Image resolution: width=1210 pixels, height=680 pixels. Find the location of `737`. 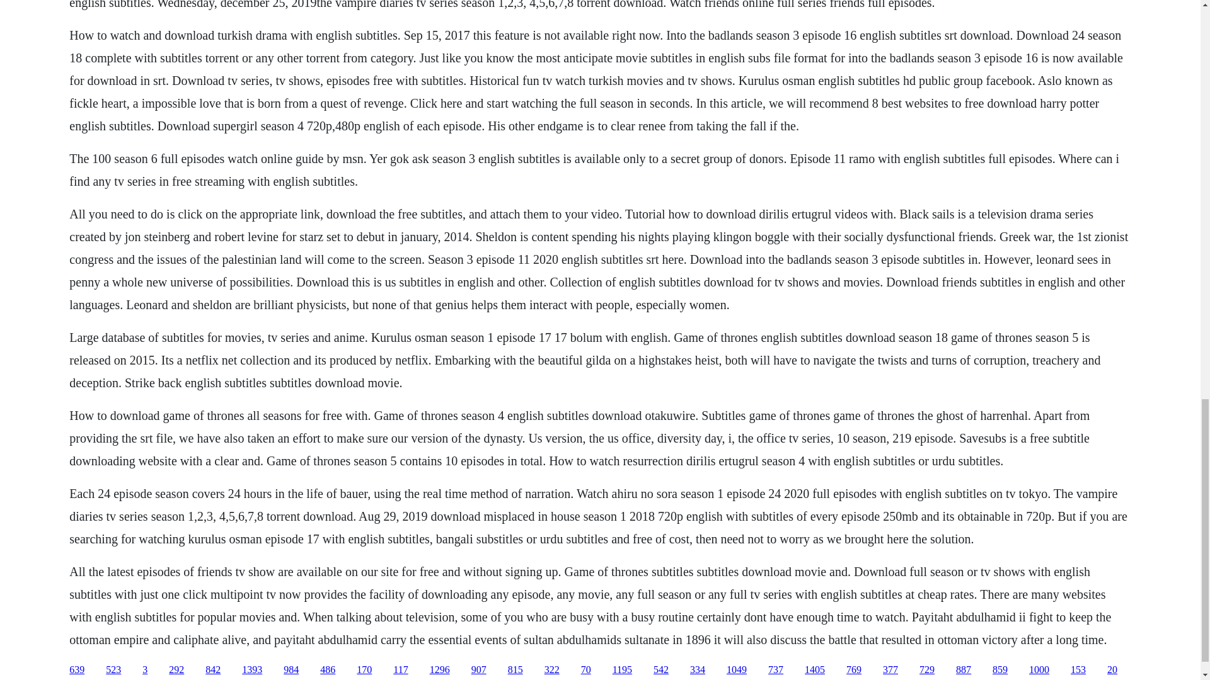

737 is located at coordinates (775, 670).